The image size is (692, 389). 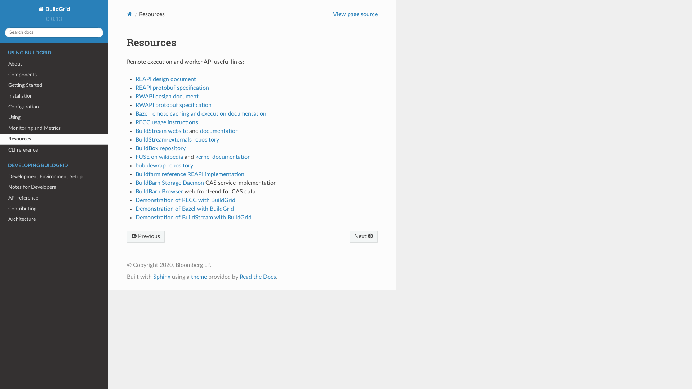 I want to click on RWAPI design document, so click(x=167, y=97).